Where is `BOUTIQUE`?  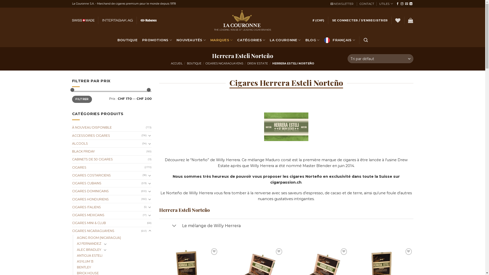 BOUTIQUE is located at coordinates (127, 40).